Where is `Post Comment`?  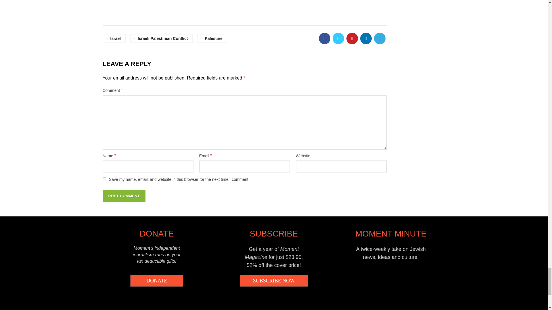
Post Comment is located at coordinates (124, 196).